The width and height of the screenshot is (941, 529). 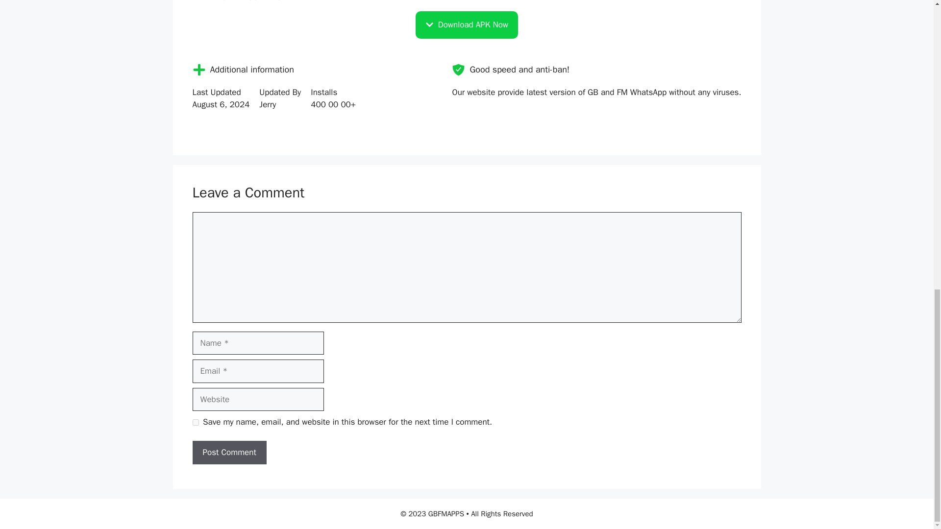 I want to click on yes, so click(x=195, y=422).